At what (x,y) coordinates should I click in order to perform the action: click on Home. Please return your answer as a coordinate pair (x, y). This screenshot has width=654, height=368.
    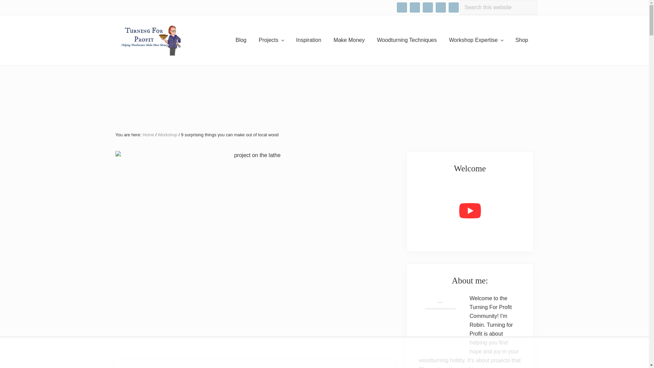
    Looking at the image, I should click on (148, 134).